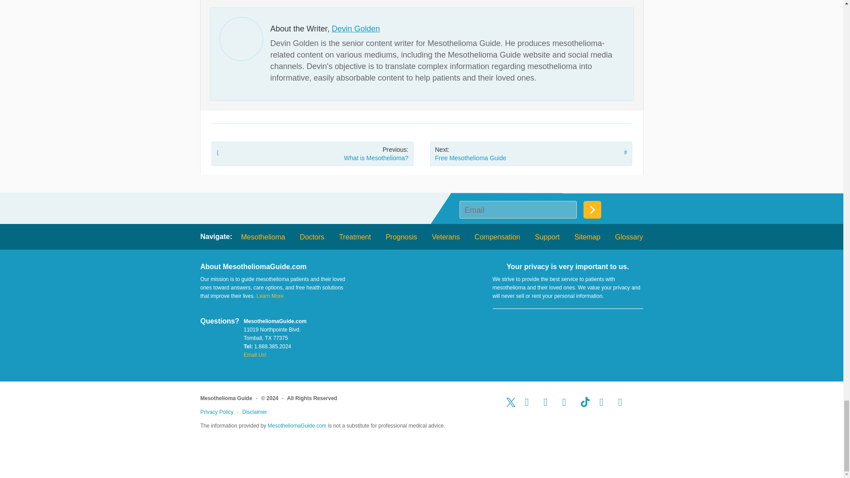 Image resolution: width=850 pixels, height=478 pixels. Describe the element at coordinates (568, 330) in the screenshot. I see `Mesothelioma Guide, Health Care Referral, Orlando, FL` at that location.